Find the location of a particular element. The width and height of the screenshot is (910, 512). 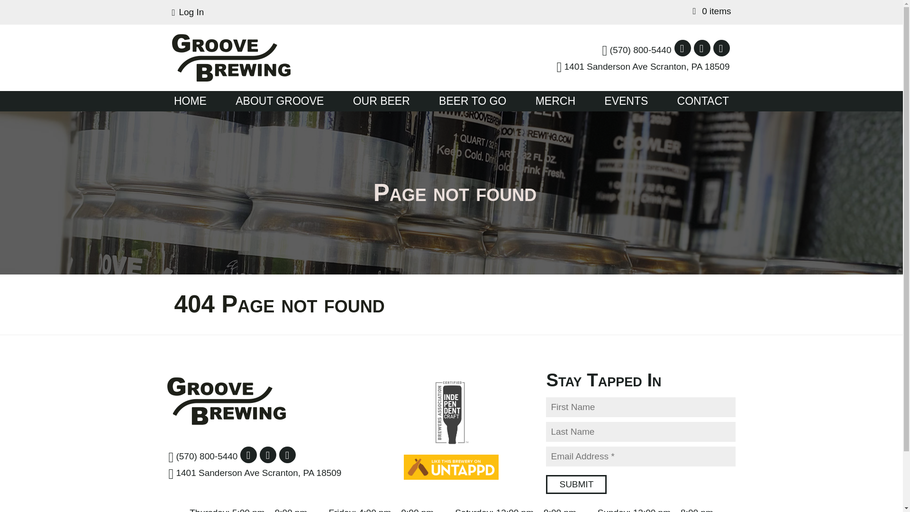

HOME is located at coordinates (191, 101).